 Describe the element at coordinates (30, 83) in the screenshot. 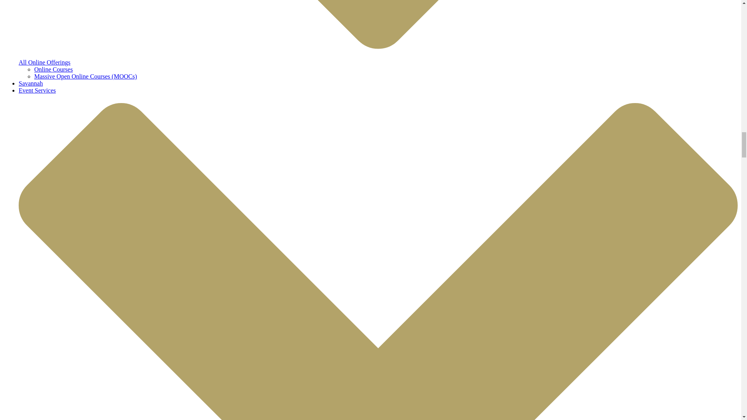

I see `Savannah` at that location.